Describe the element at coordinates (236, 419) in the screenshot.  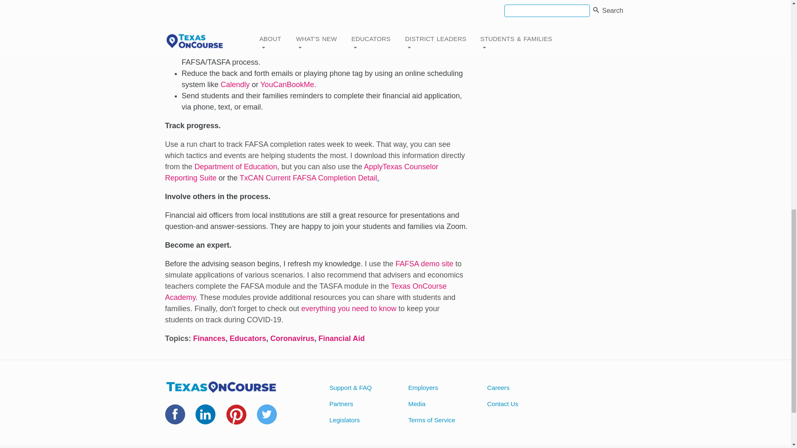
I see `Connect with us on Pinterest` at that location.